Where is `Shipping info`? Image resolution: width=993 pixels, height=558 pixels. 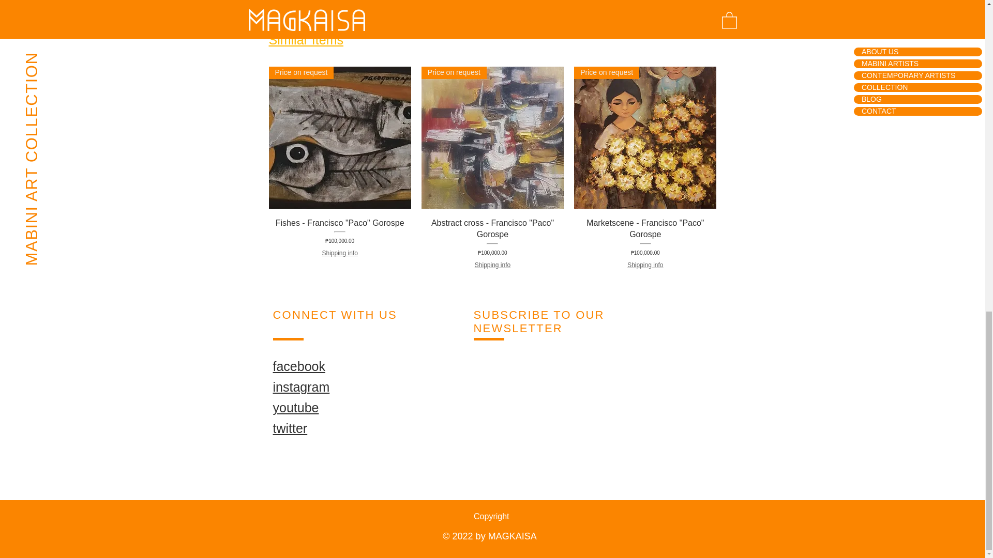
Shipping info is located at coordinates (339, 253).